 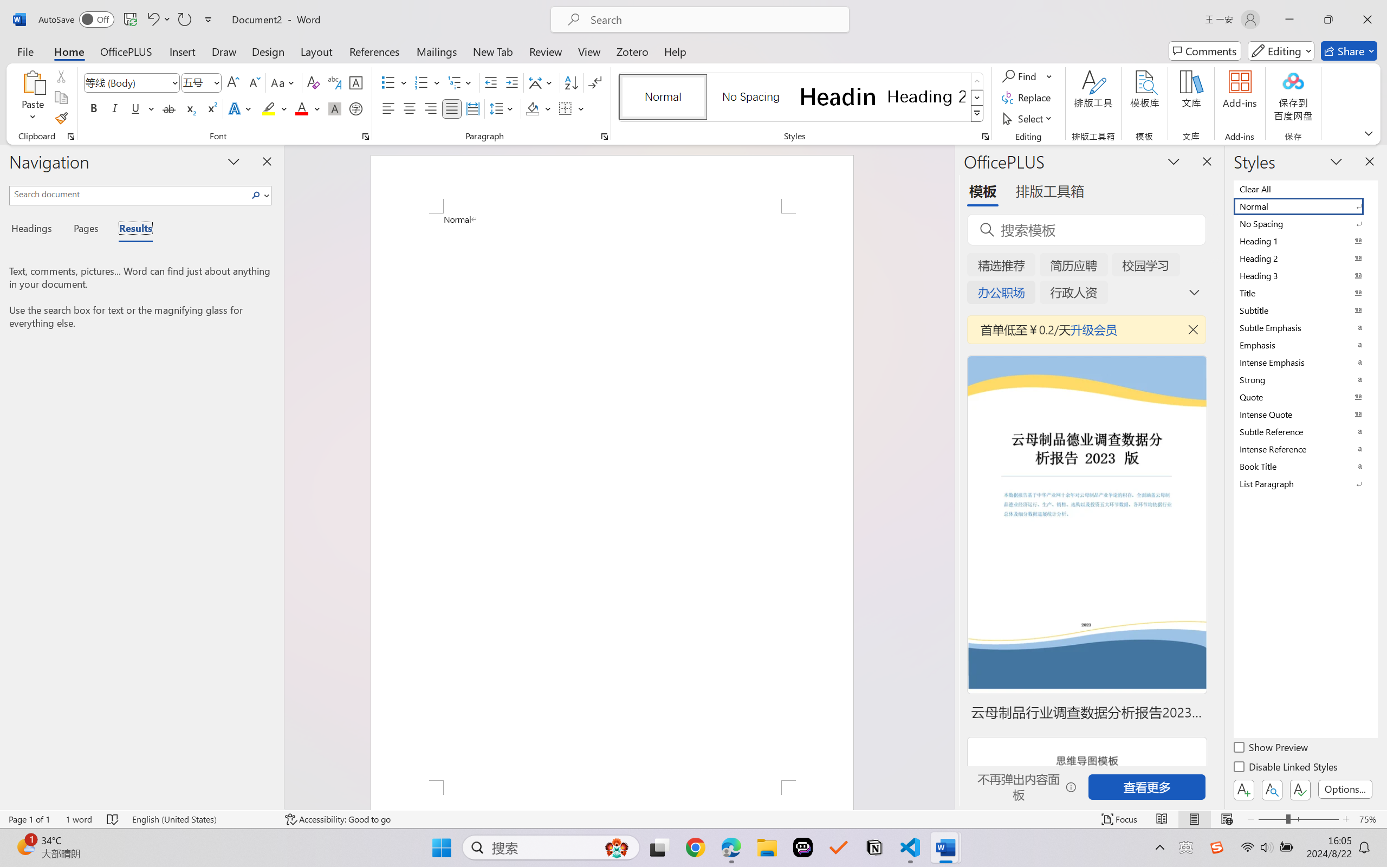 What do you see at coordinates (283, 82) in the screenshot?
I see `Change Case` at bounding box center [283, 82].